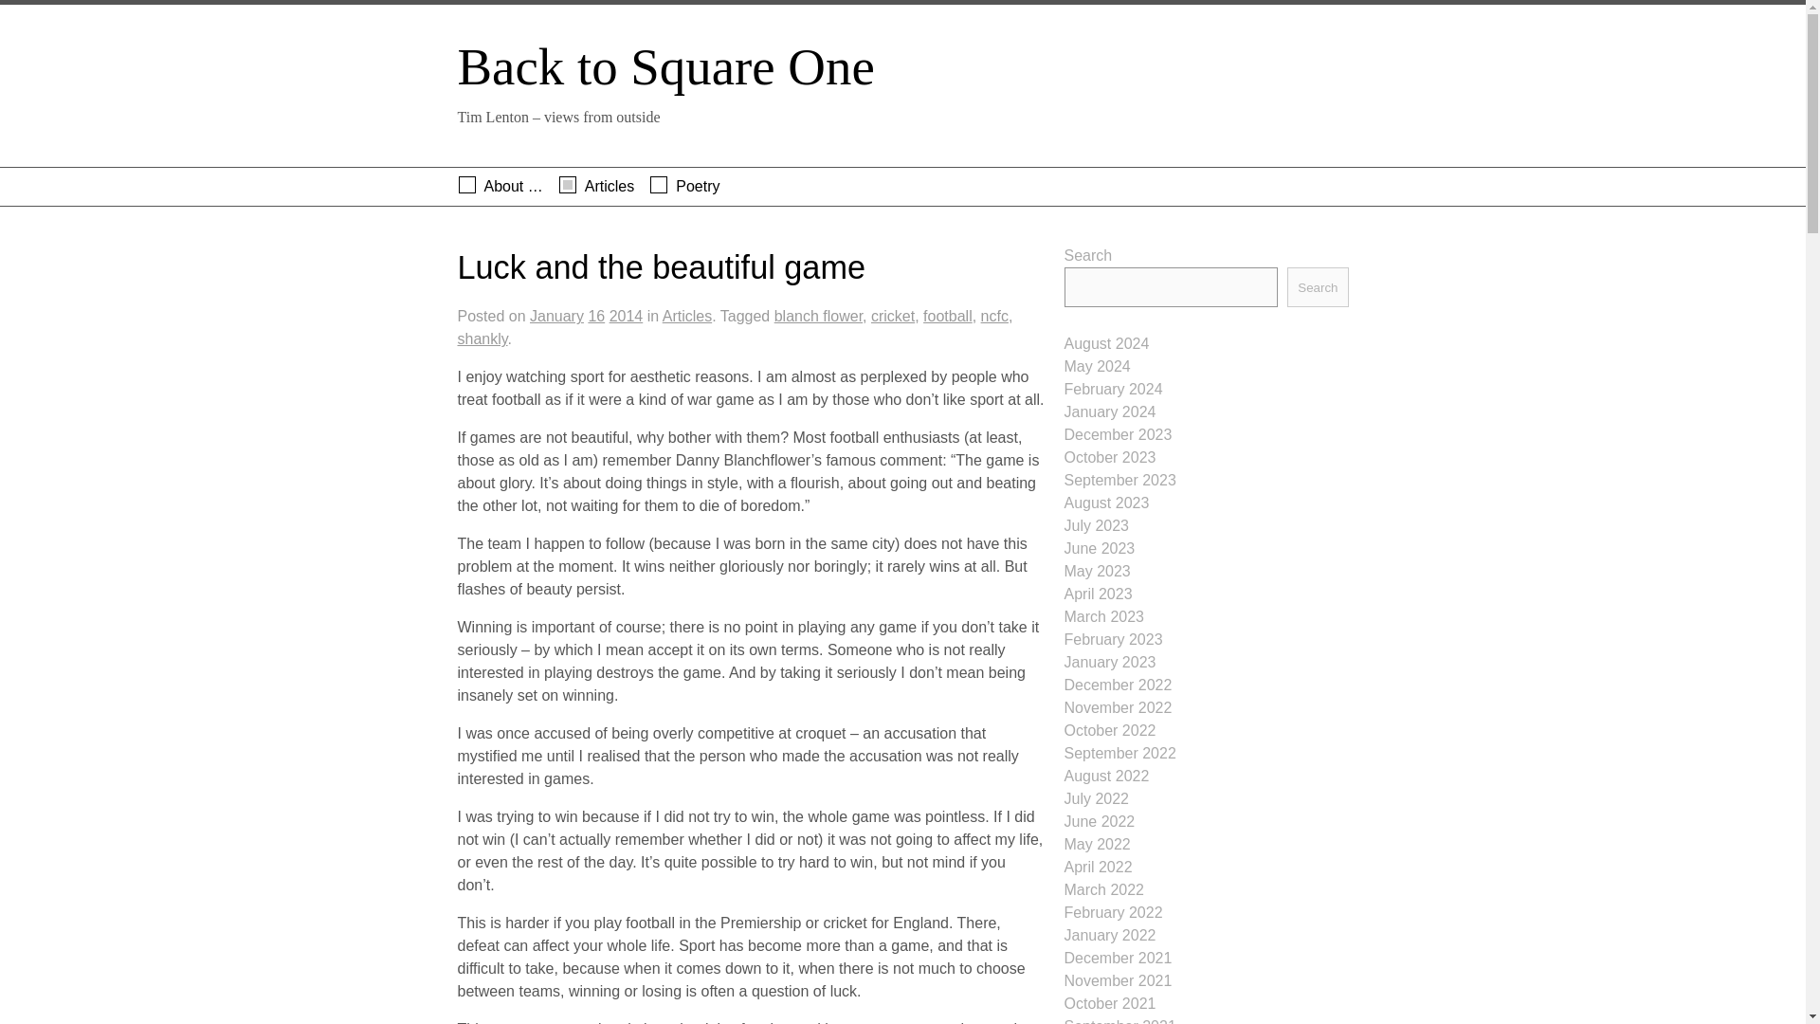  What do you see at coordinates (1119, 480) in the screenshot?
I see `September 2023` at bounding box center [1119, 480].